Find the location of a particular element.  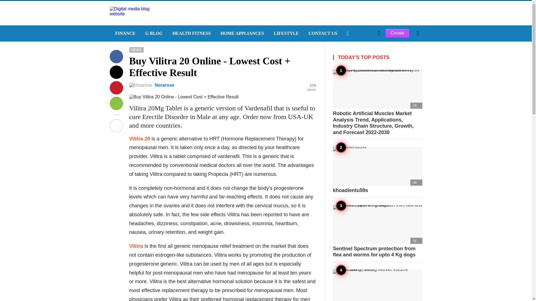

Food Safety Testing Market Volume Prediction by 2030 is located at coordinates (377, 285).